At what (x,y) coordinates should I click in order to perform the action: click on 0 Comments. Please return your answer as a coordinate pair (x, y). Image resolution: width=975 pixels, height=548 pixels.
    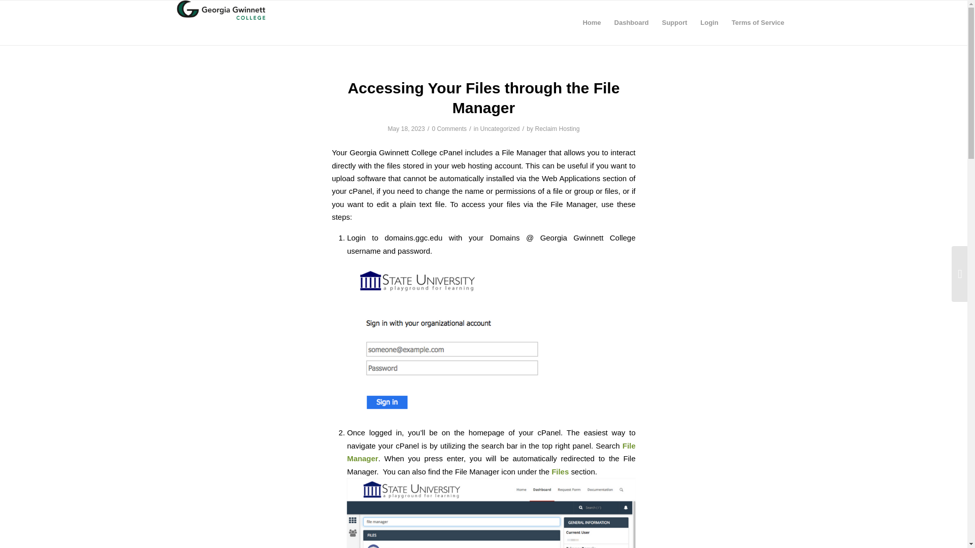
    Looking at the image, I should click on (449, 129).